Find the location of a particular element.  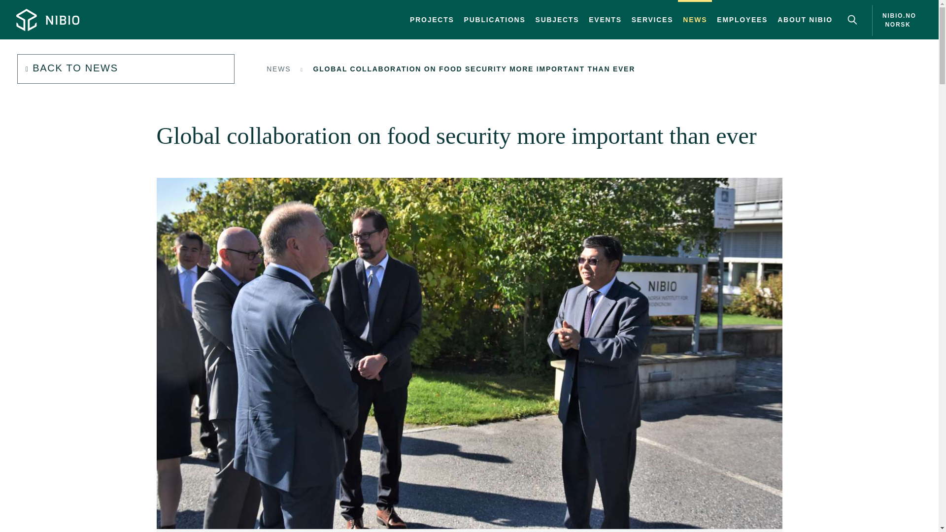

EVENTS is located at coordinates (605, 20).